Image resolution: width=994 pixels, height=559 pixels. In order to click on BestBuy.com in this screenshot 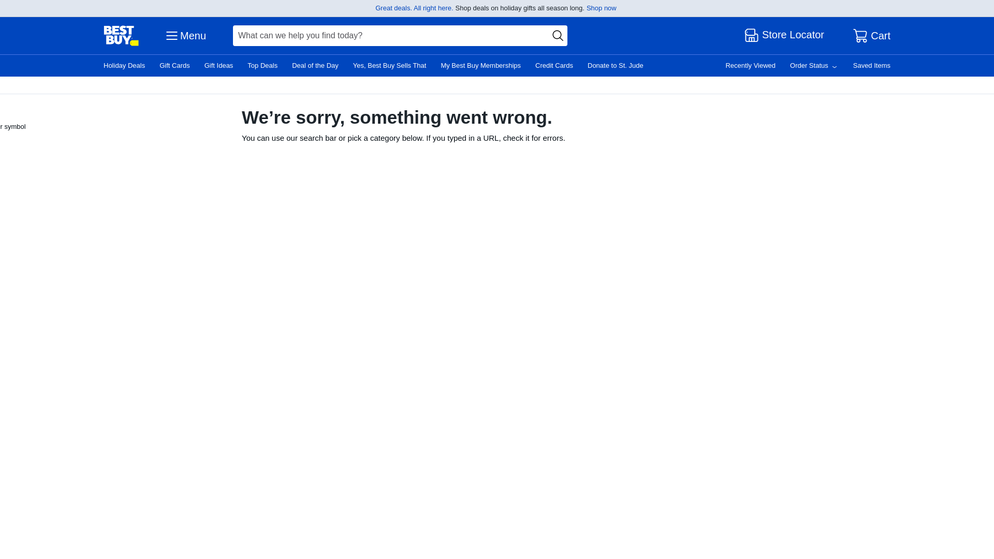, I will do `click(121, 35)`.